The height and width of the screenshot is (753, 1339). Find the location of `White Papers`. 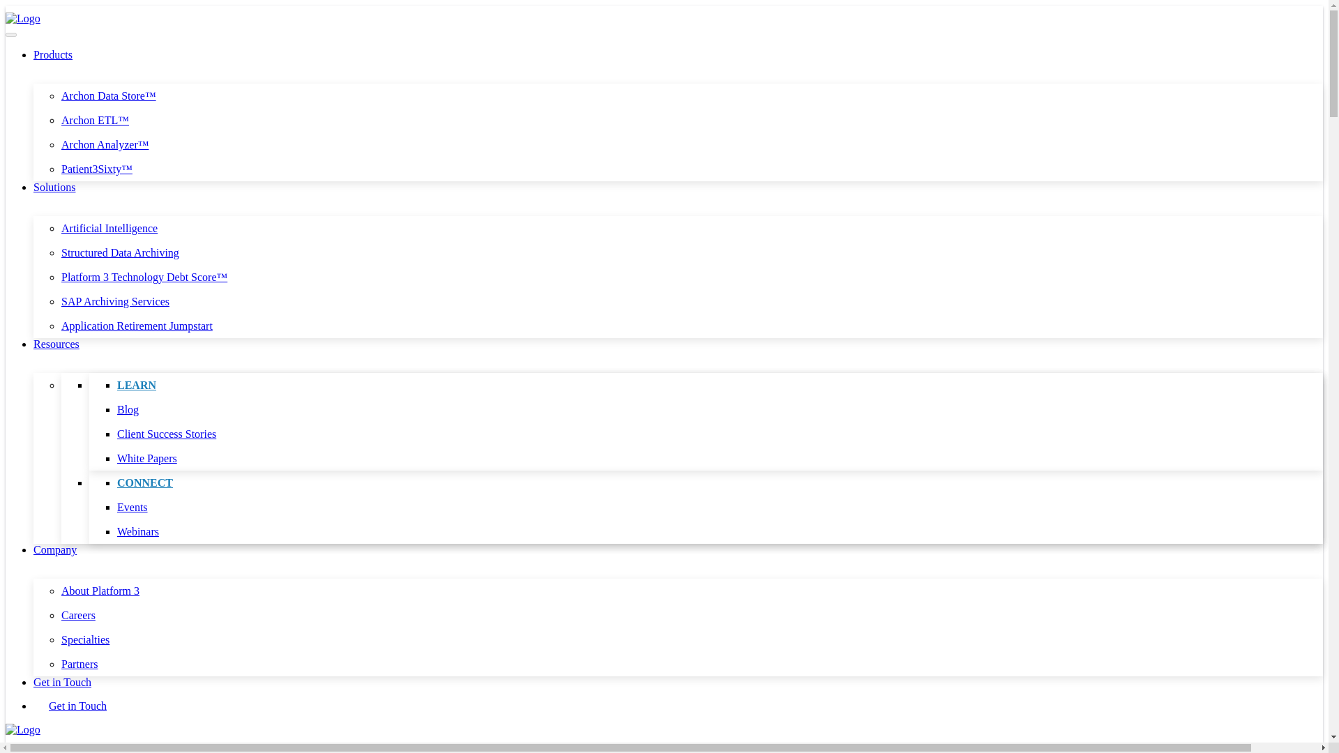

White Papers is located at coordinates (146, 459).